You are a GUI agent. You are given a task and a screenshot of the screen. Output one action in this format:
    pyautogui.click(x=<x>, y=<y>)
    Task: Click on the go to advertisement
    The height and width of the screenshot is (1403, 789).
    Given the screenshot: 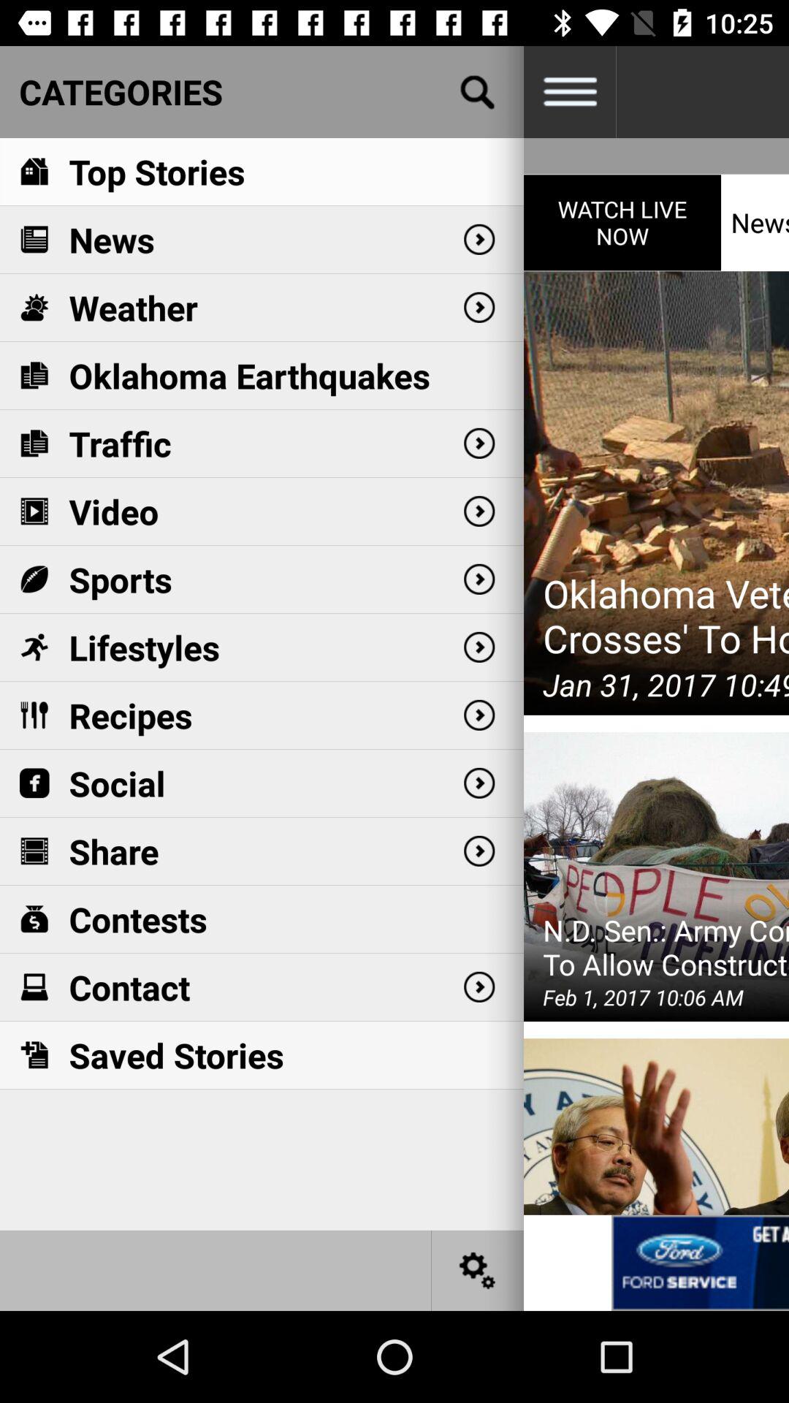 What is the action you would take?
    pyautogui.click(x=700, y=1263)
    